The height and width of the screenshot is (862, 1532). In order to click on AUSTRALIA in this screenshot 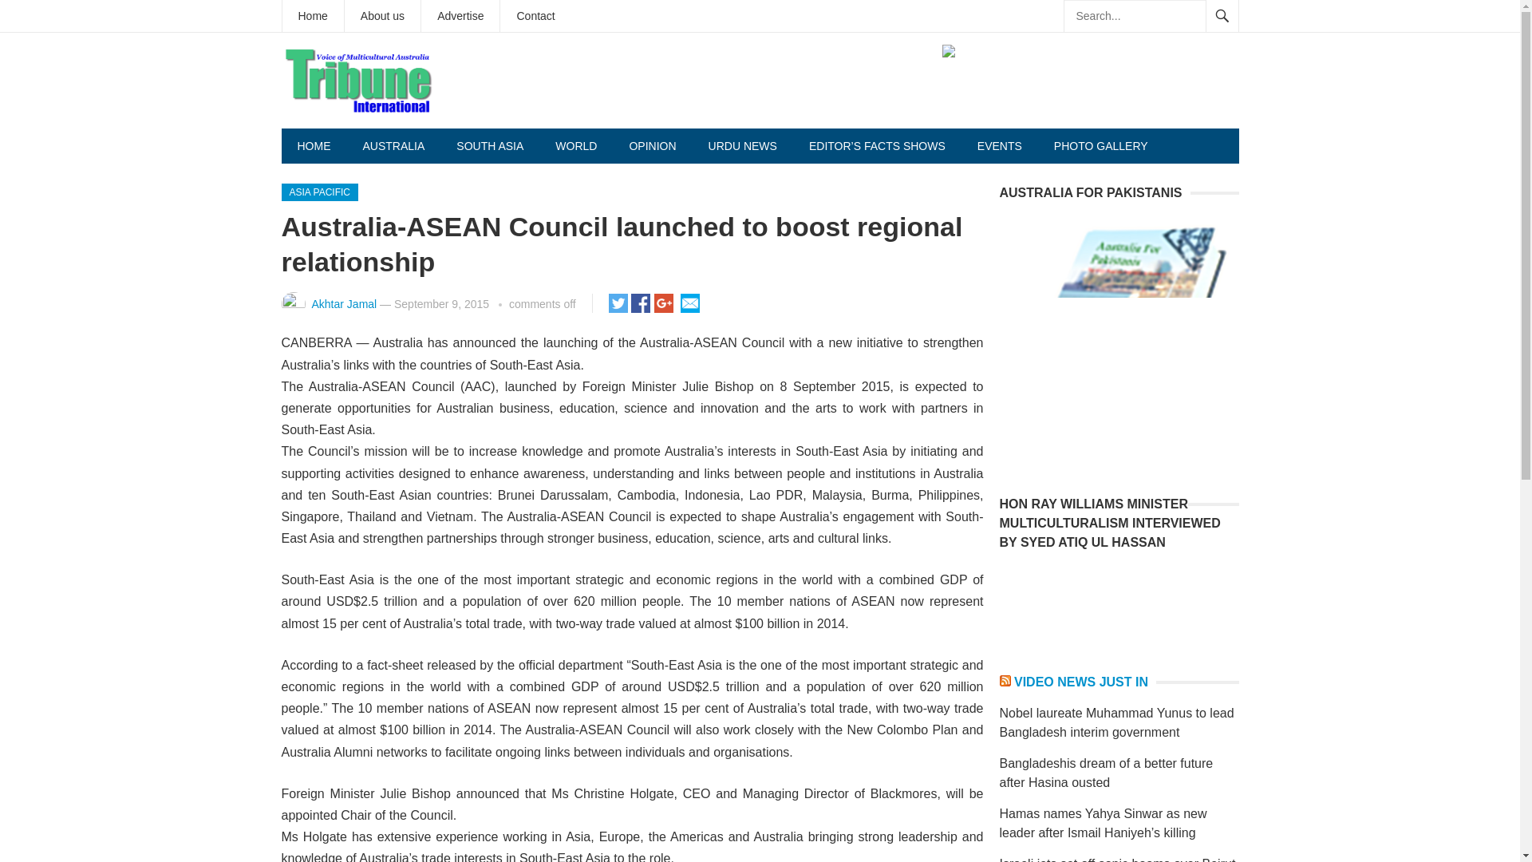, I will do `click(393, 145)`.